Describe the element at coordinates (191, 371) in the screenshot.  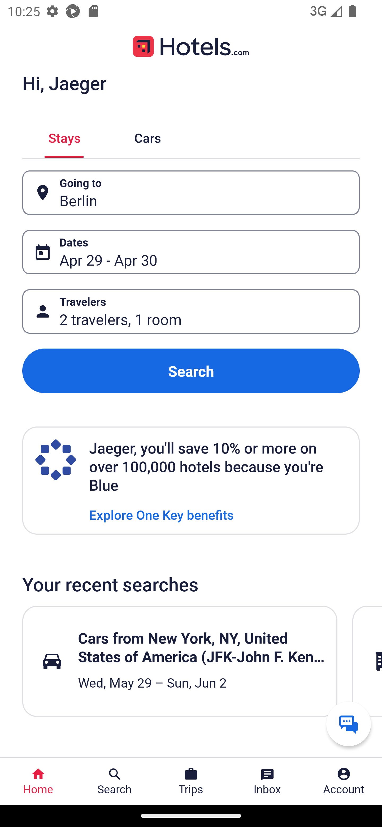
I see `Search` at that location.